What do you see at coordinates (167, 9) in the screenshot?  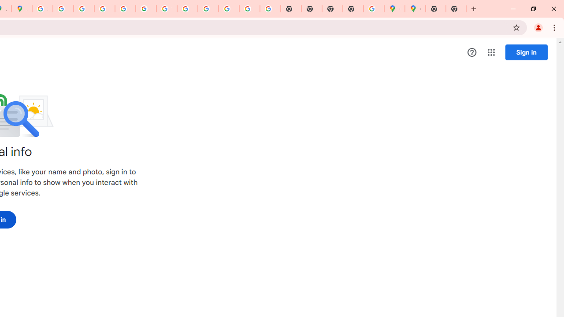 I see `YouTube` at bounding box center [167, 9].